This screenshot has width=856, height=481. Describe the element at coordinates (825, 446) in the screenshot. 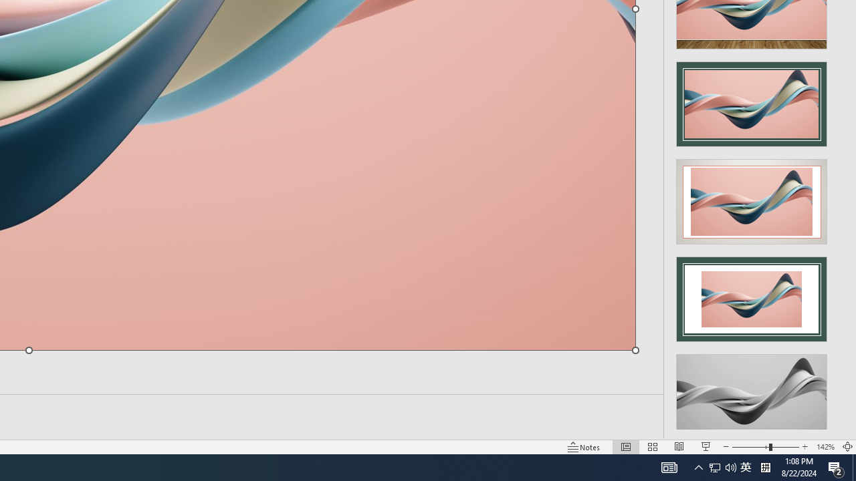

I see `Zoom 142%` at that location.